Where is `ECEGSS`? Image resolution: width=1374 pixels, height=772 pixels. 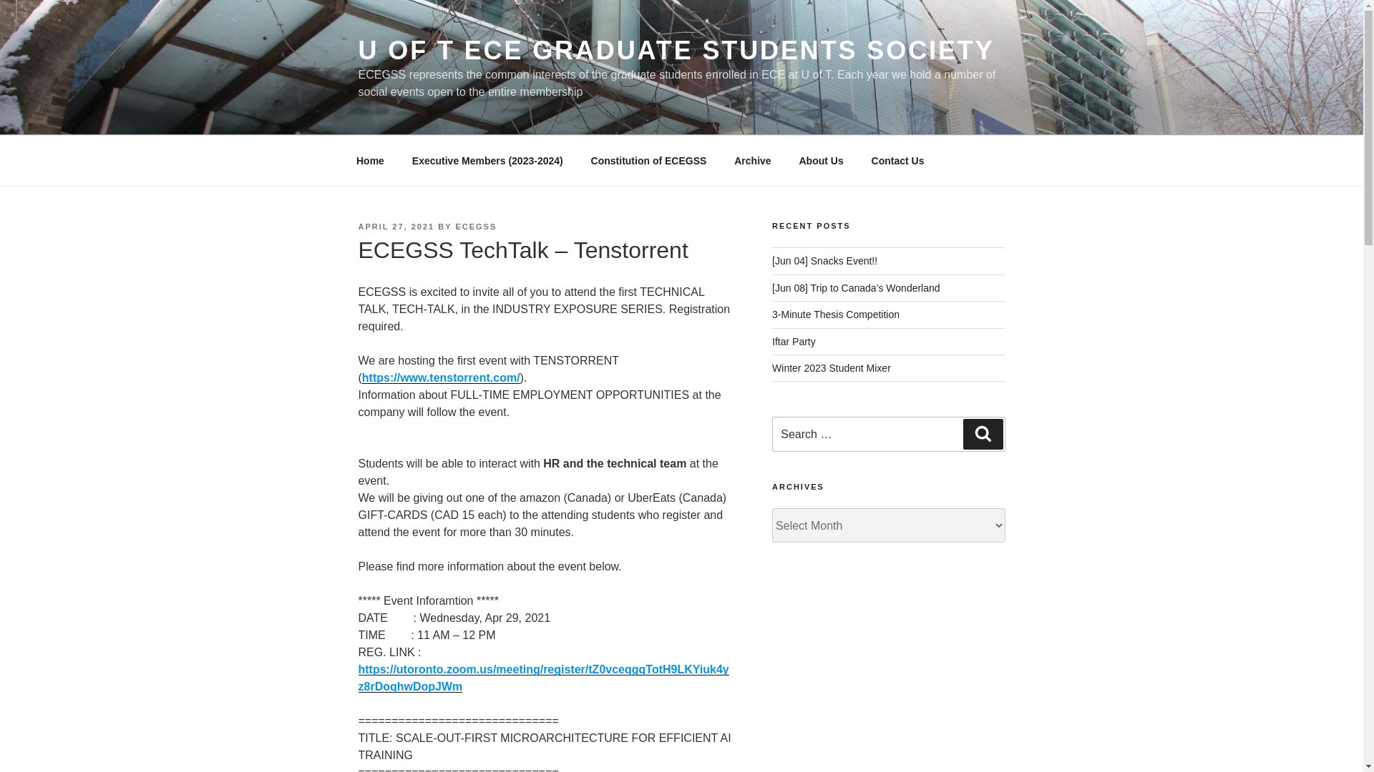 ECEGSS is located at coordinates (475, 226).